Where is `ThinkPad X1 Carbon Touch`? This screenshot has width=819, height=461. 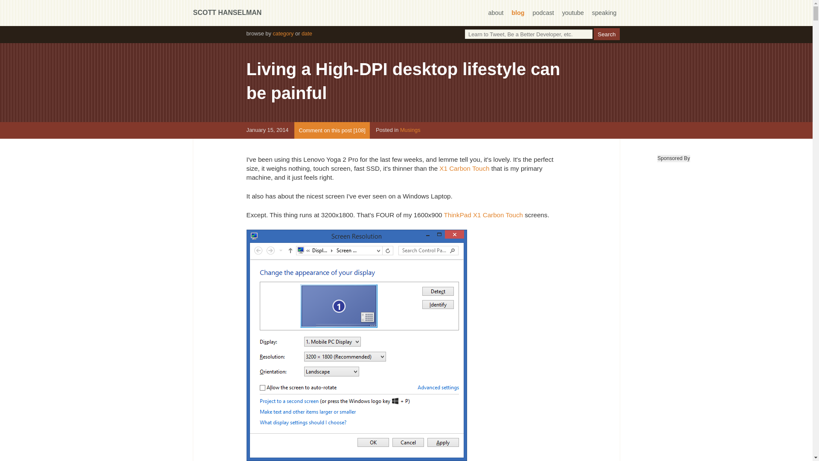
ThinkPad X1 Carbon Touch is located at coordinates (483, 214).